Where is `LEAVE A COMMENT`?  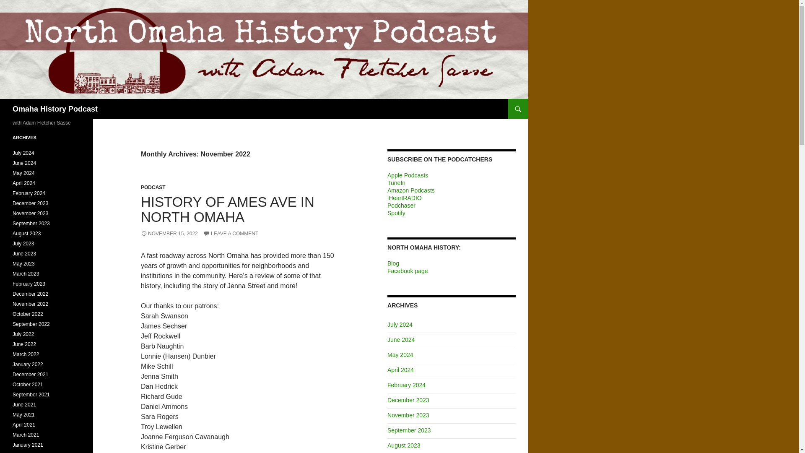 LEAVE A COMMENT is located at coordinates (231, 233).